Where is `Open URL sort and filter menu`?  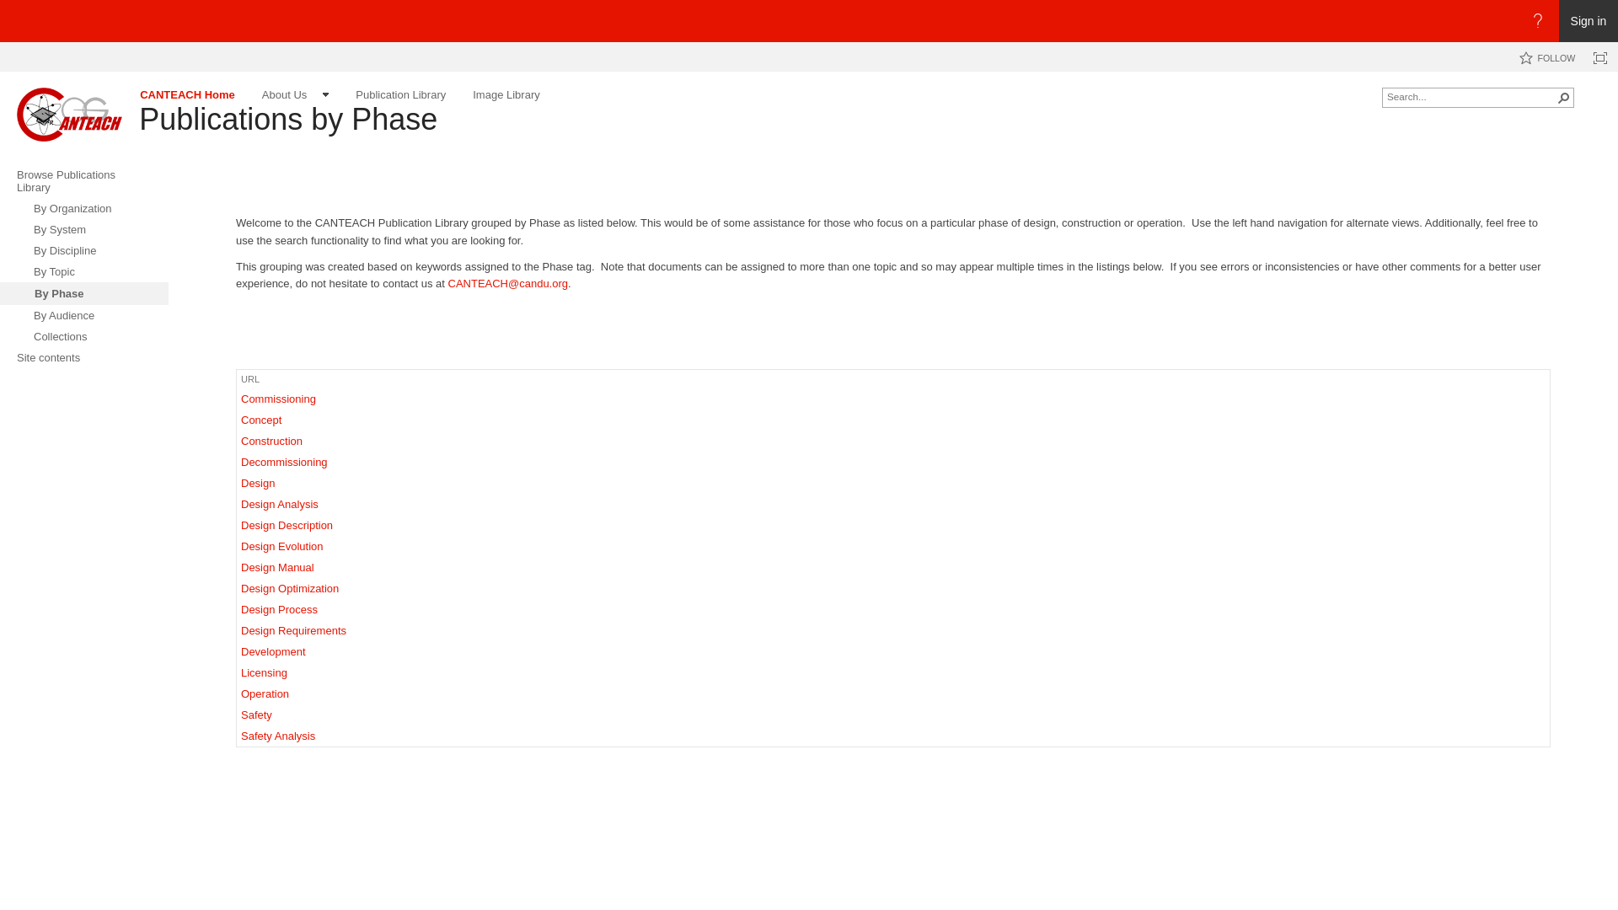
Open URL sort and filter menu is located at coordinates (247, 388).